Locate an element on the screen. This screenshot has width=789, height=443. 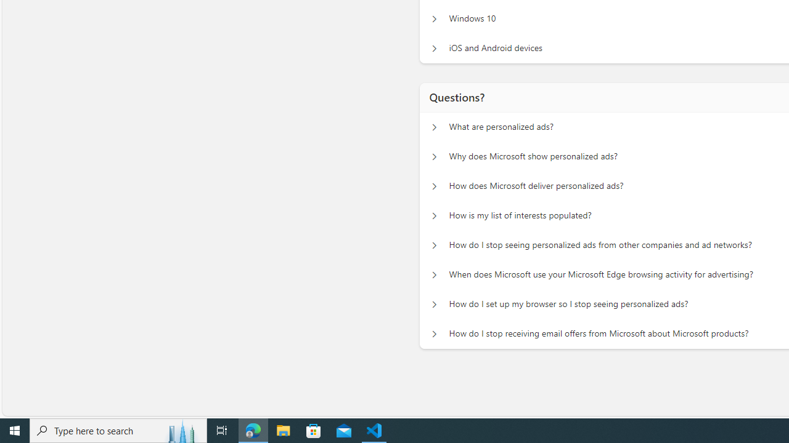
Questions? Why does Microsoft show personalized ads? is located at coordinates (434, 157).